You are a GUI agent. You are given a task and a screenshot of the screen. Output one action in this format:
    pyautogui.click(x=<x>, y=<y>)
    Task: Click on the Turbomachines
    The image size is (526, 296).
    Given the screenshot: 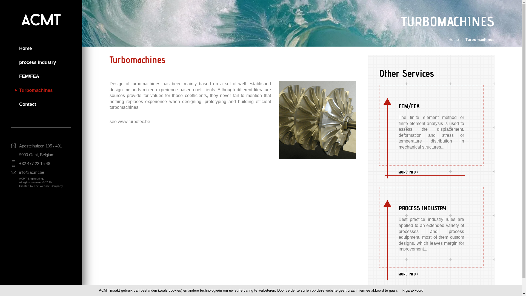 What is the action you would take?
    pyautogui.click(x=36, y=90)
    